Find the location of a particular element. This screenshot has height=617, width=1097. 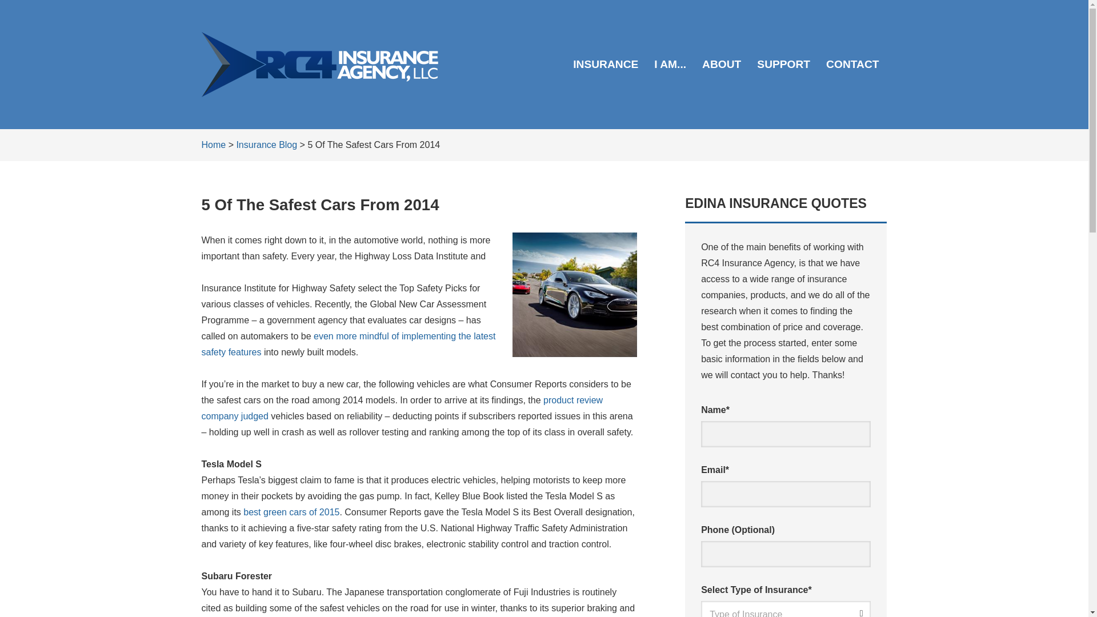

INSURANCE is located at coordinates (605, 64).